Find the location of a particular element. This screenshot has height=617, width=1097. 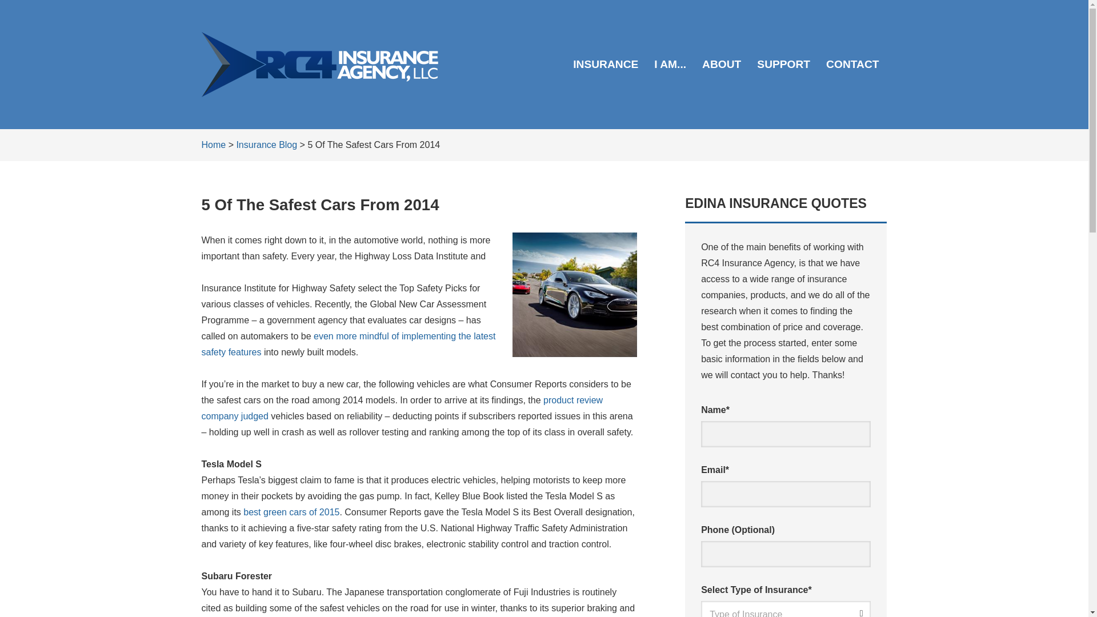

INSURANCE is located at coordinates (605, 64).